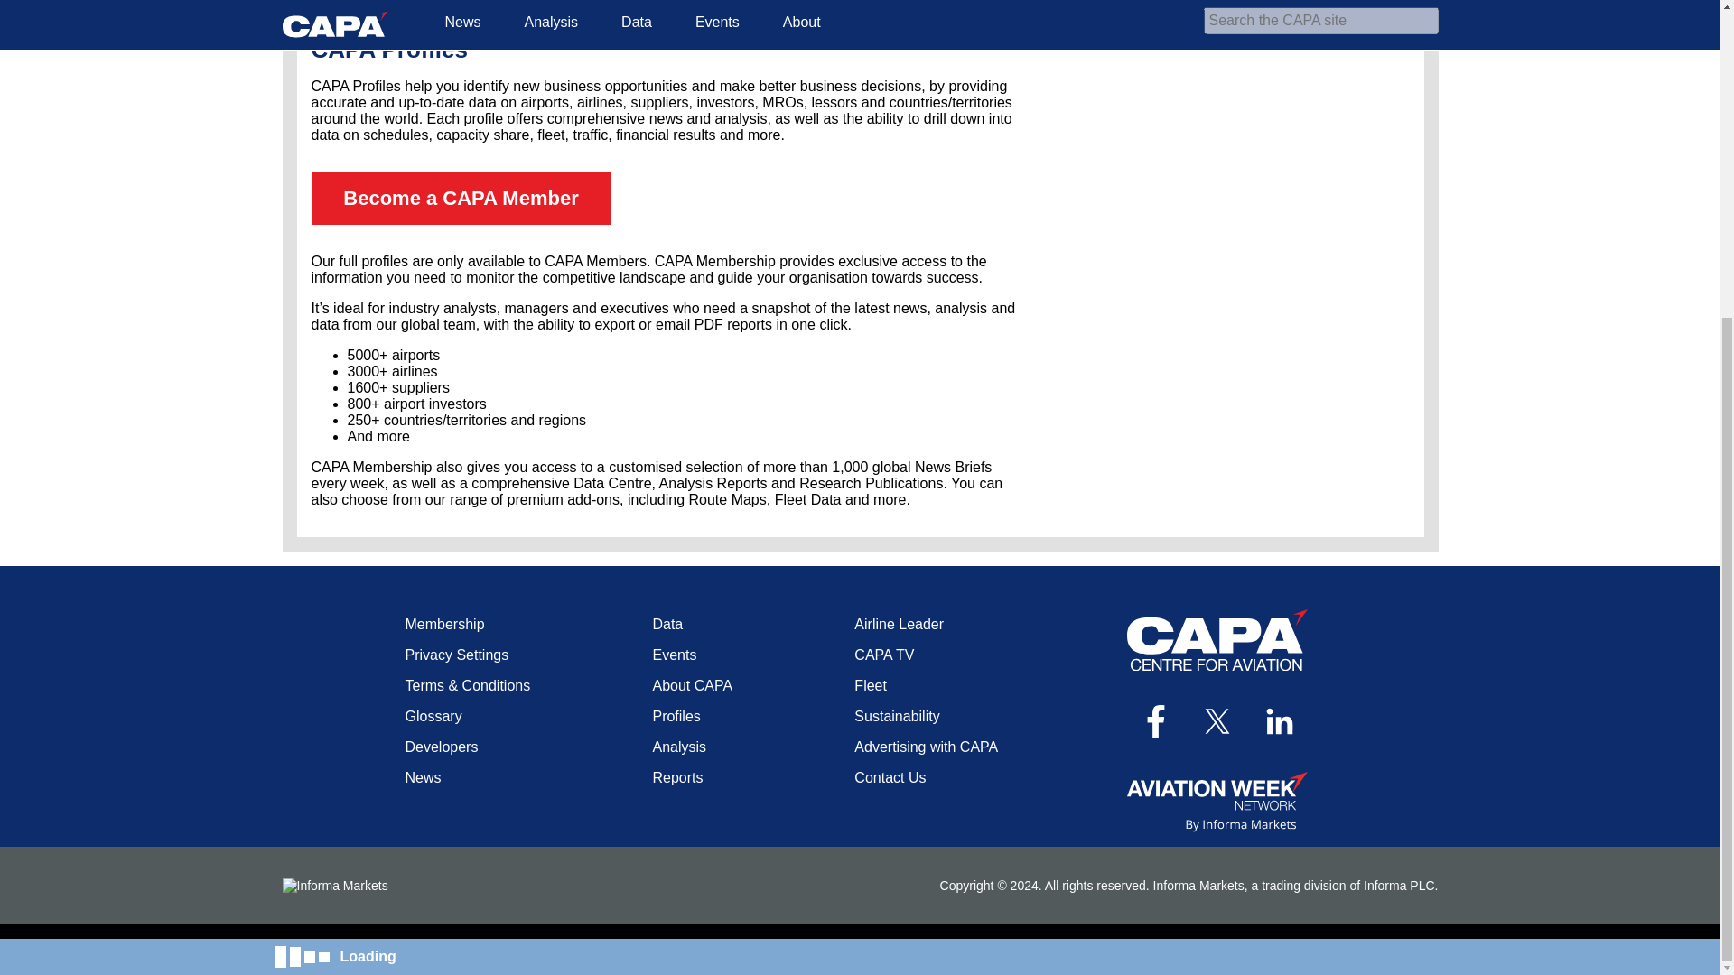 This screenshot has width=1734, height=975. Describe the element at coordinates (1155, 720) in the screenshot. I see `CAPA on Facebook` at that location.